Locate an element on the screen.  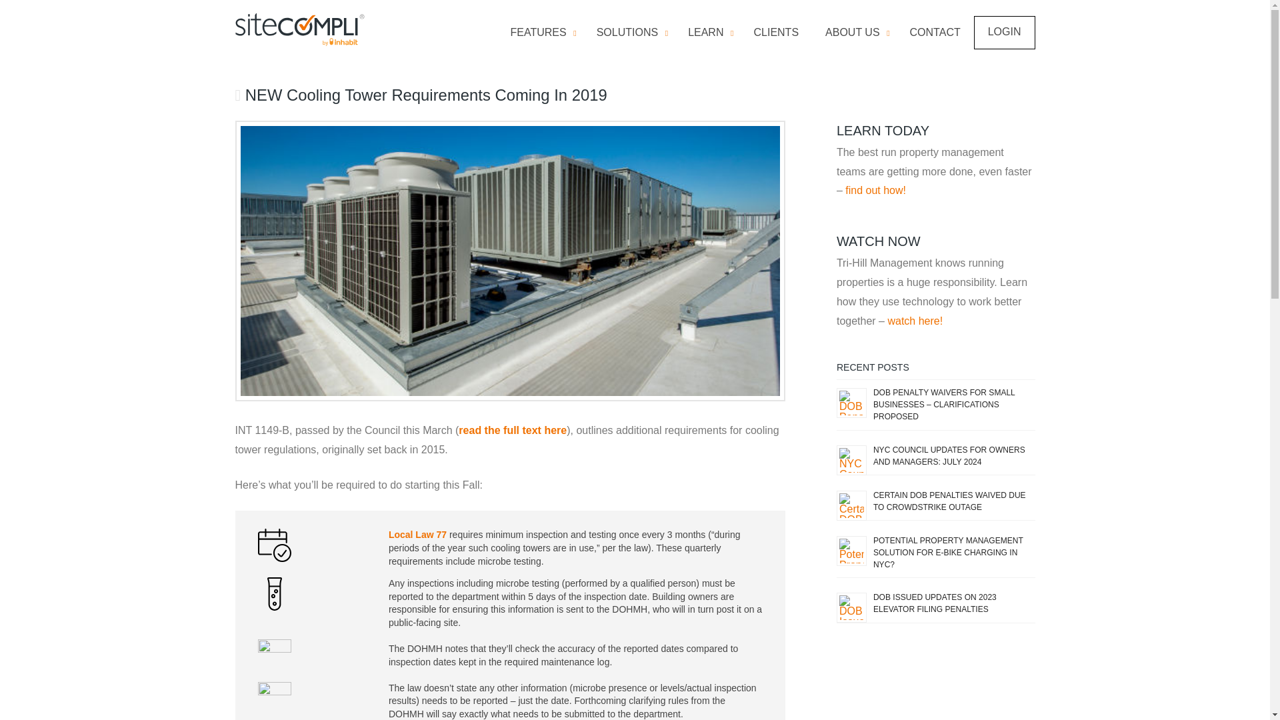
LOGIN is located at coordinates (1004, 32).